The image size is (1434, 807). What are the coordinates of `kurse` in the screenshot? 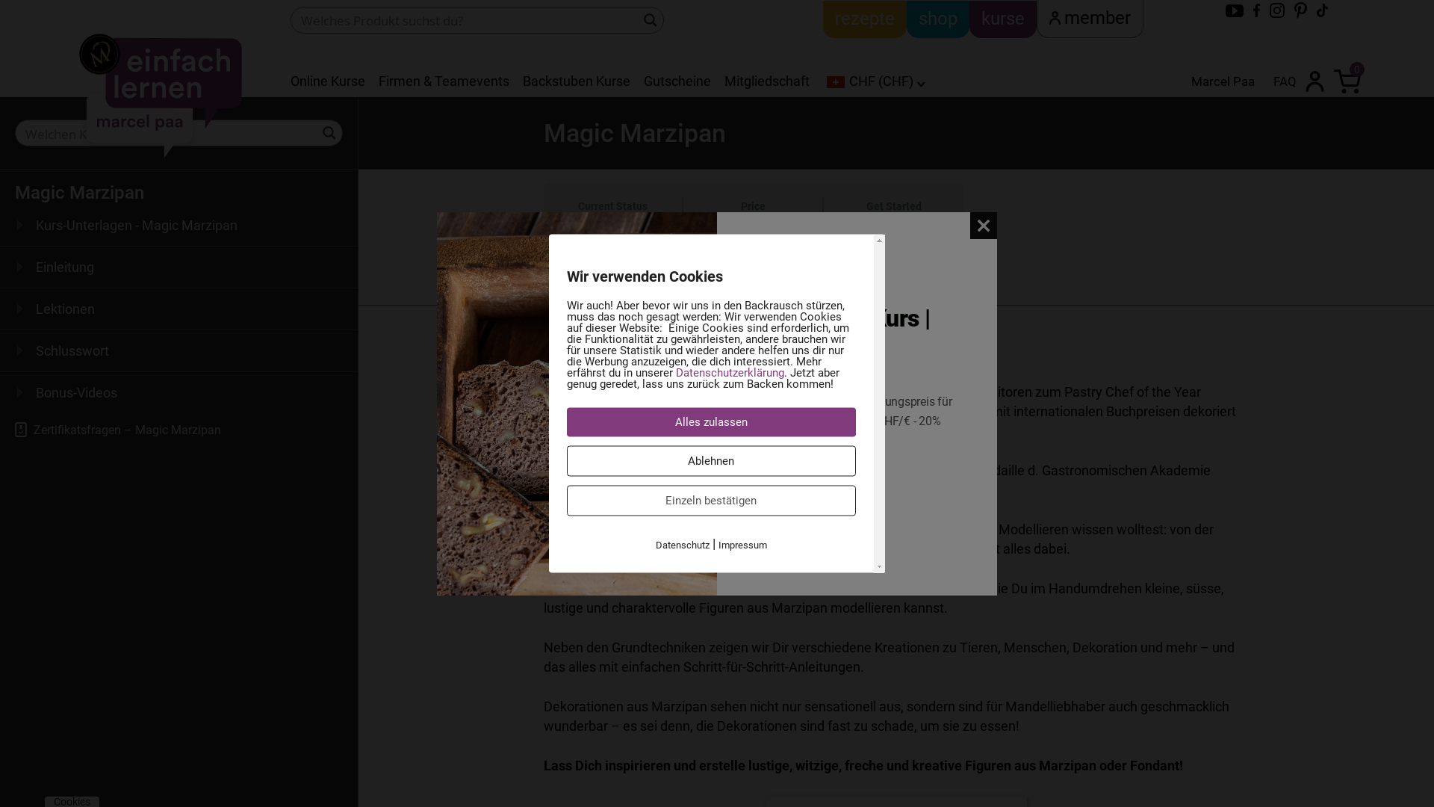 It's located at (1003, 19).